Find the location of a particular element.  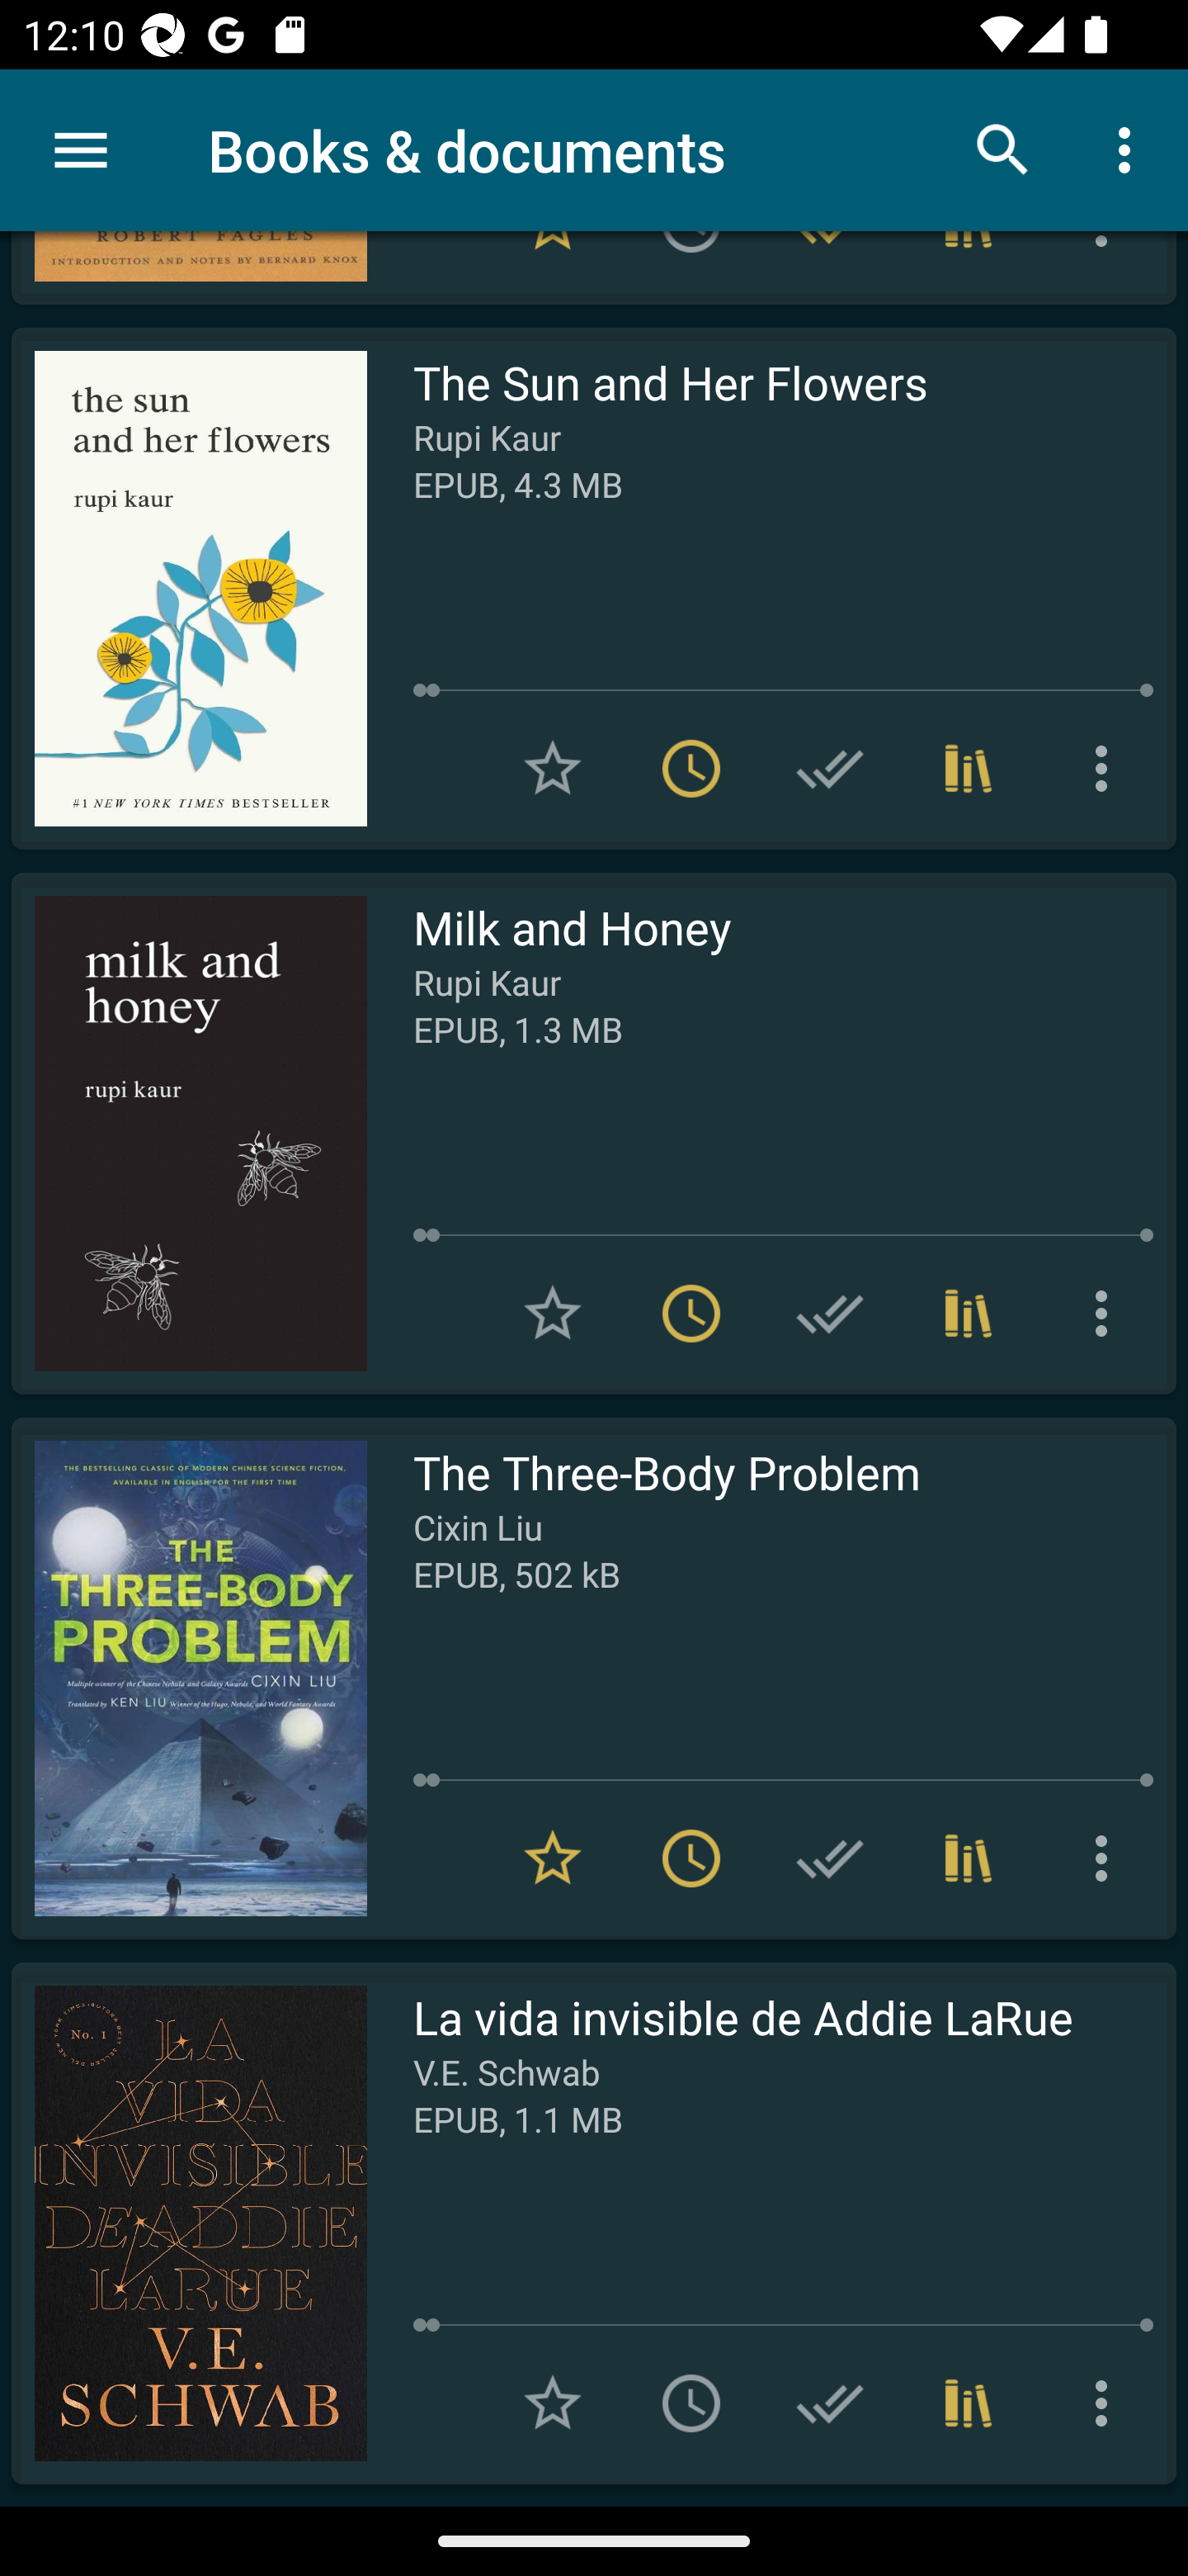

Read La vida invisible de Addie LaRue is located at coordinates (189, 2223).